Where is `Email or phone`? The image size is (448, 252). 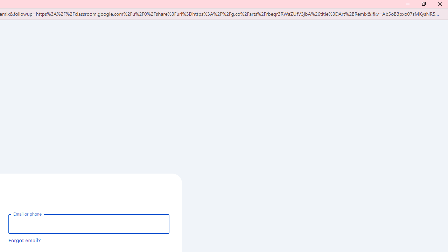 Email or phone is located at coordinates (89, 224).